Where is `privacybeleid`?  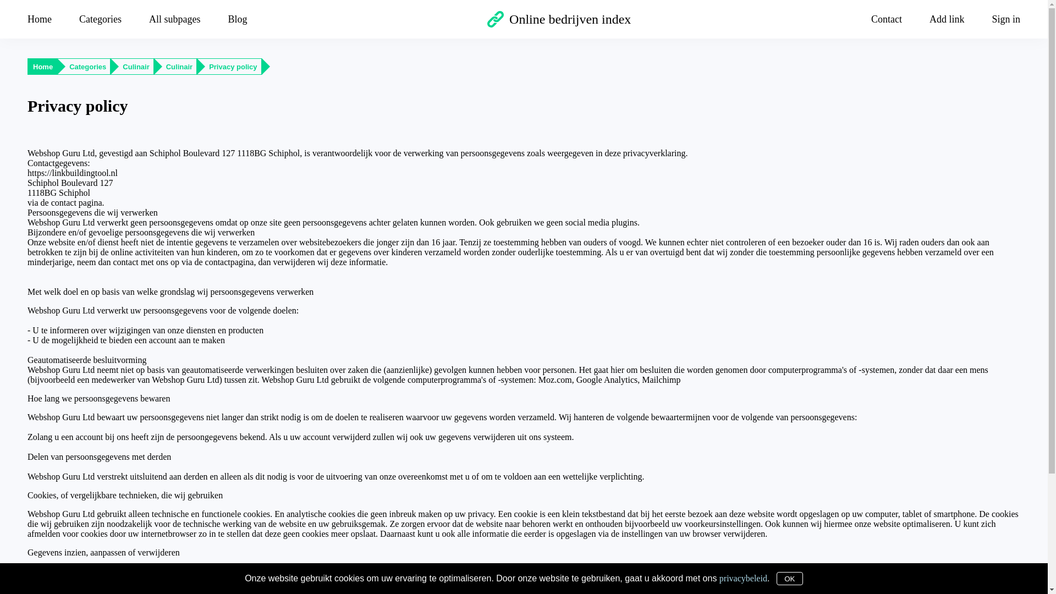 privacybeleid is located at coordinates (744, 577).